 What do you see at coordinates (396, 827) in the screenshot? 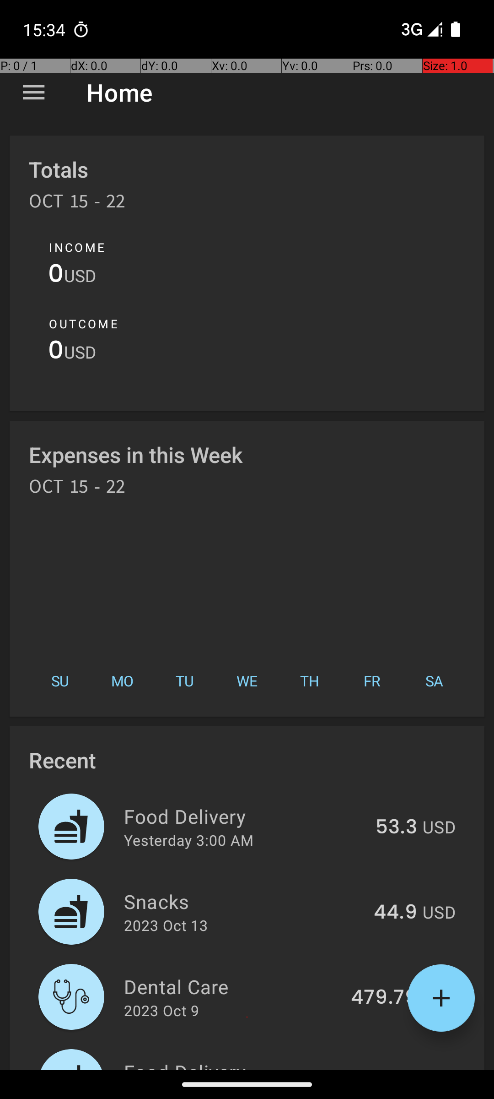
I see `53.3` at bounding box center [396, 827].